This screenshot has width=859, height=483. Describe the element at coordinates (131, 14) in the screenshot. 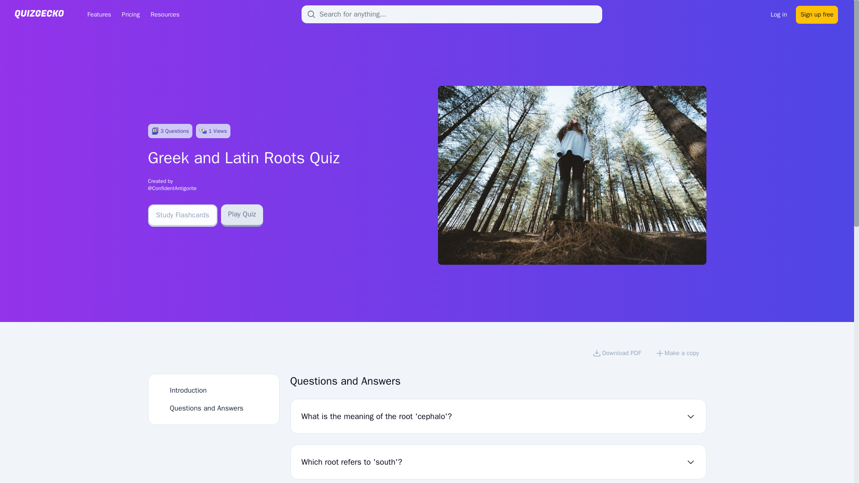

I see `Pricing` at that location.